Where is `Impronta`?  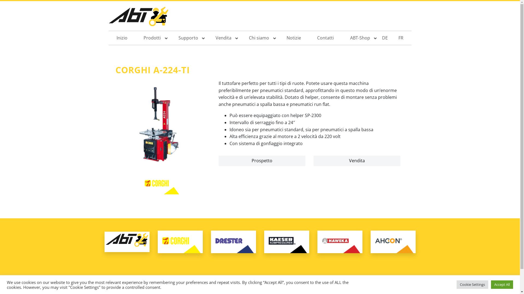 Impronta is located at coordinates (295, 289).